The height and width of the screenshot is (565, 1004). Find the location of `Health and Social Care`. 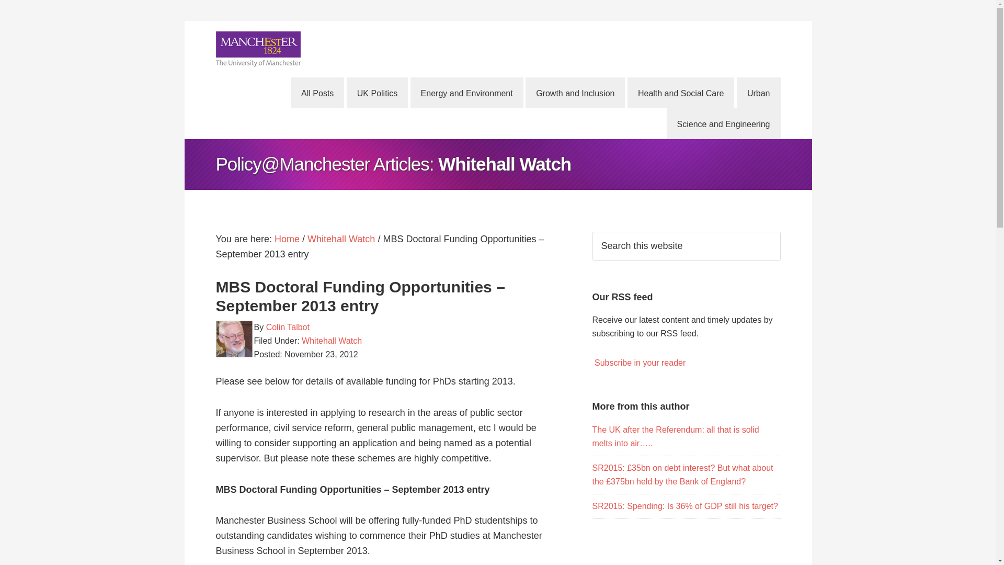

Health and Social Care is located at coordinates (681, 93).